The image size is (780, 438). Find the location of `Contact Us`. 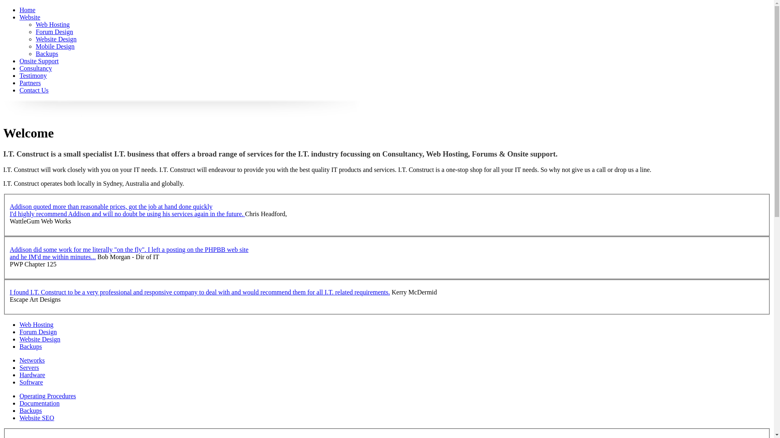

Contact Us is located at coordinates (34, 90).